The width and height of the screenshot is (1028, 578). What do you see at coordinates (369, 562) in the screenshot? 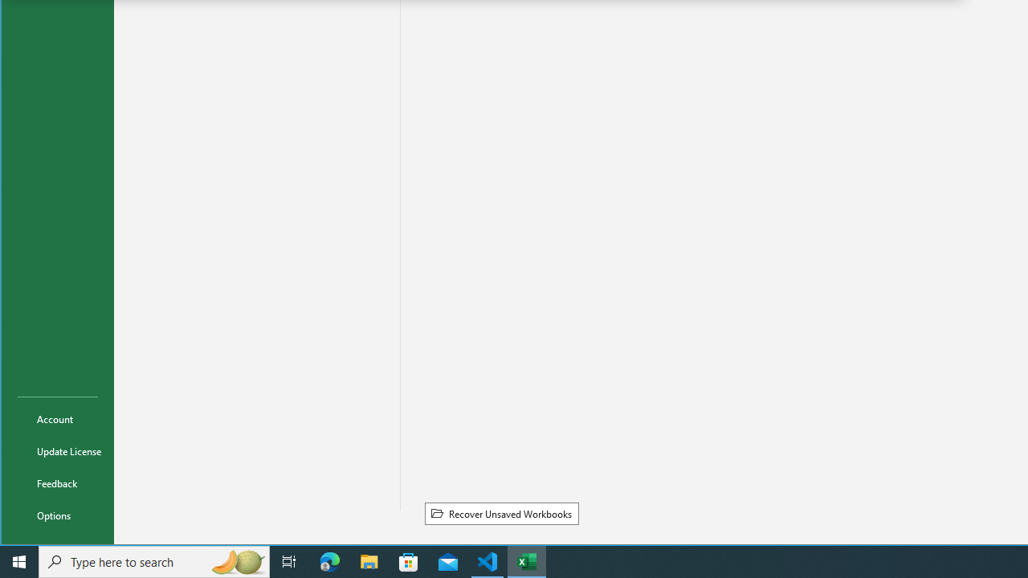
I see `File Explorer` at bounding box center [369, 562].